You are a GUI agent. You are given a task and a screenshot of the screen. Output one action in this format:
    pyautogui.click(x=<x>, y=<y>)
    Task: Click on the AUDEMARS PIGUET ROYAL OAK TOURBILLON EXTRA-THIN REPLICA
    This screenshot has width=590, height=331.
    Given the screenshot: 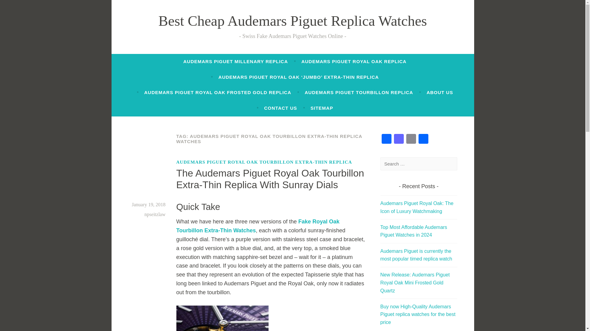 What is the action you would take?
    pyautogui.click(x=264, y=162)
    